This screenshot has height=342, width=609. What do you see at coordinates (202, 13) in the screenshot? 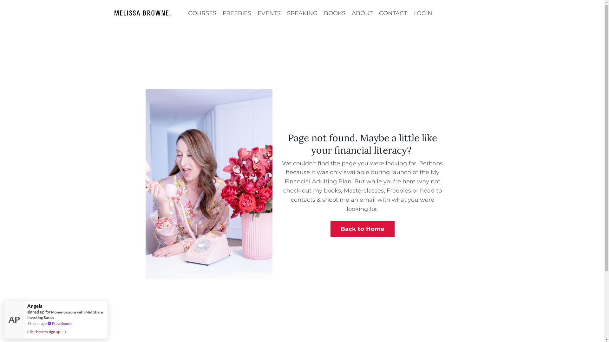
I see `COURSES` at bounding box center [202, 13].